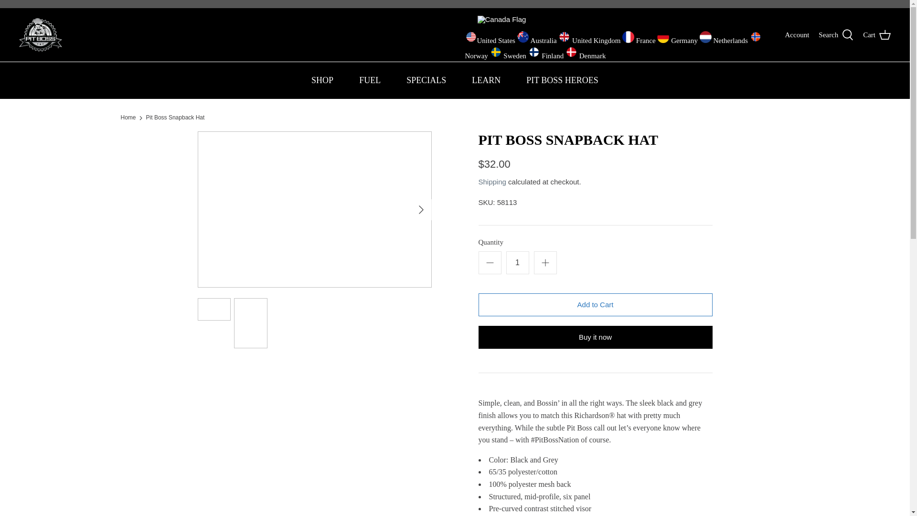  I want to click on Finland, so click(545, 56).